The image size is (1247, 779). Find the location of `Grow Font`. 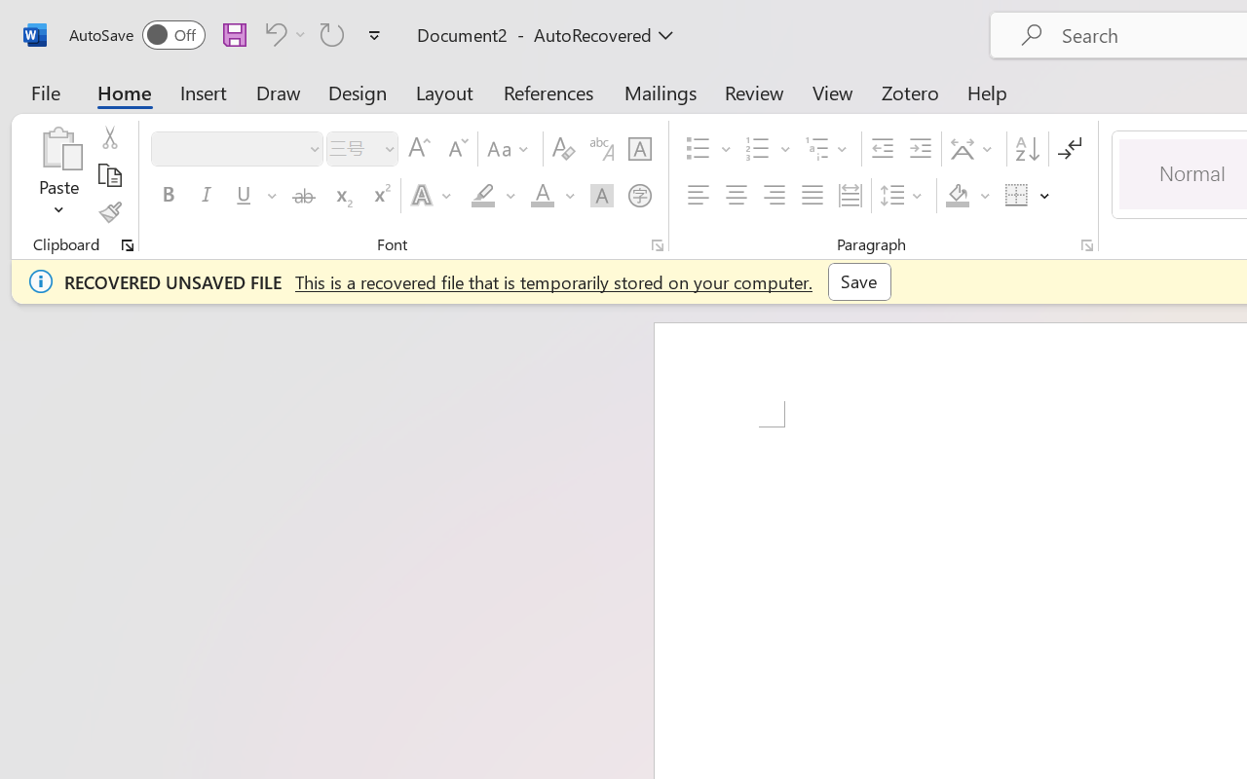

Grow Font is located at coordinates (419, 149).